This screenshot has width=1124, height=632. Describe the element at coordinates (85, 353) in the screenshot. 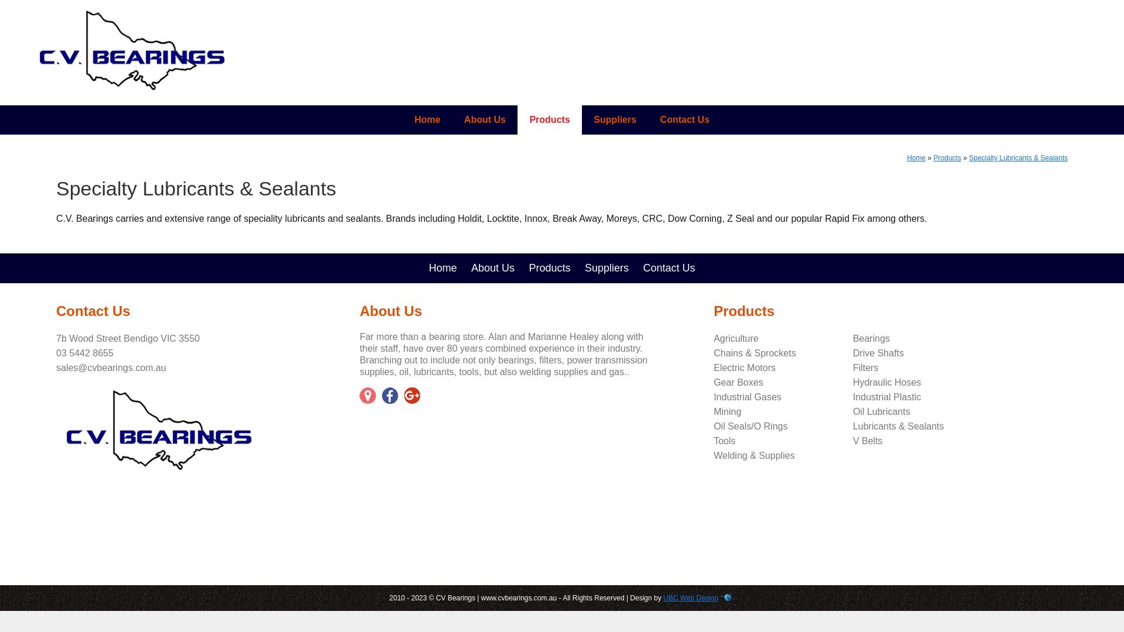

I see `03 5442 8655` at that location.